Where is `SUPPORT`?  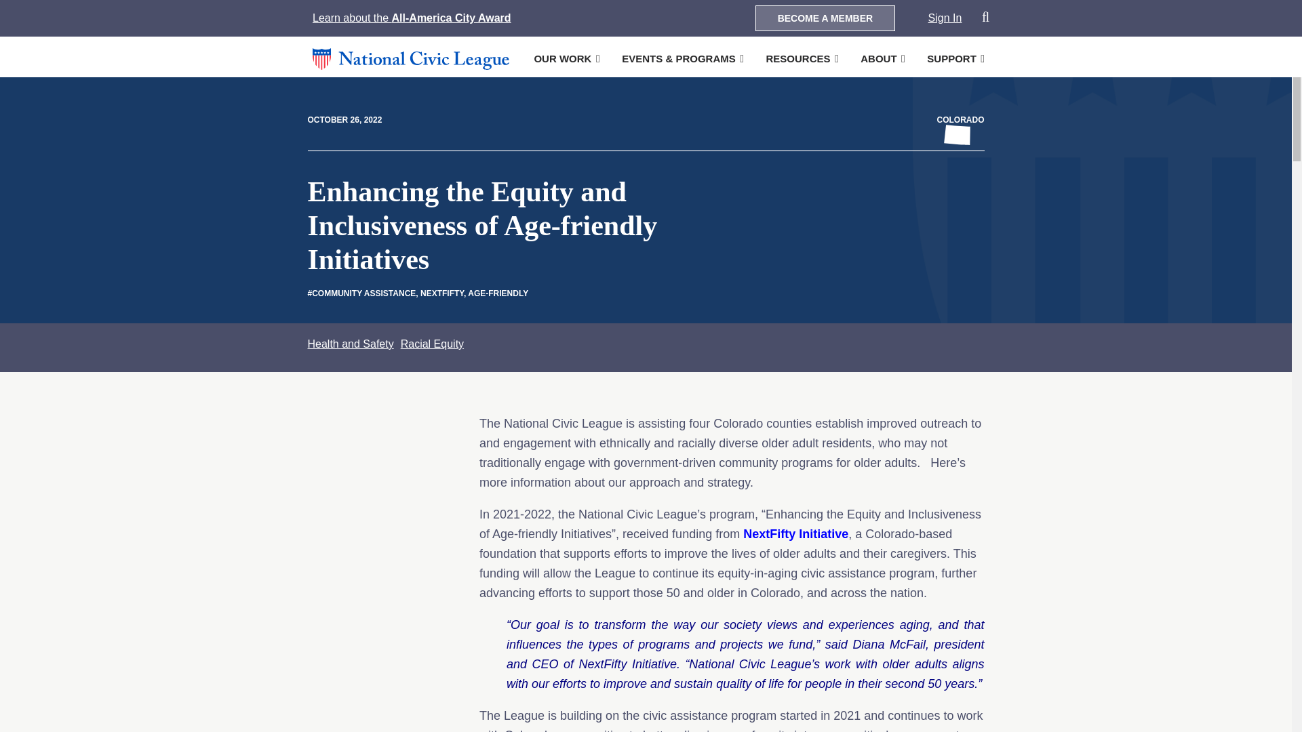
SUPPORT is located at coordinates (952, 58).